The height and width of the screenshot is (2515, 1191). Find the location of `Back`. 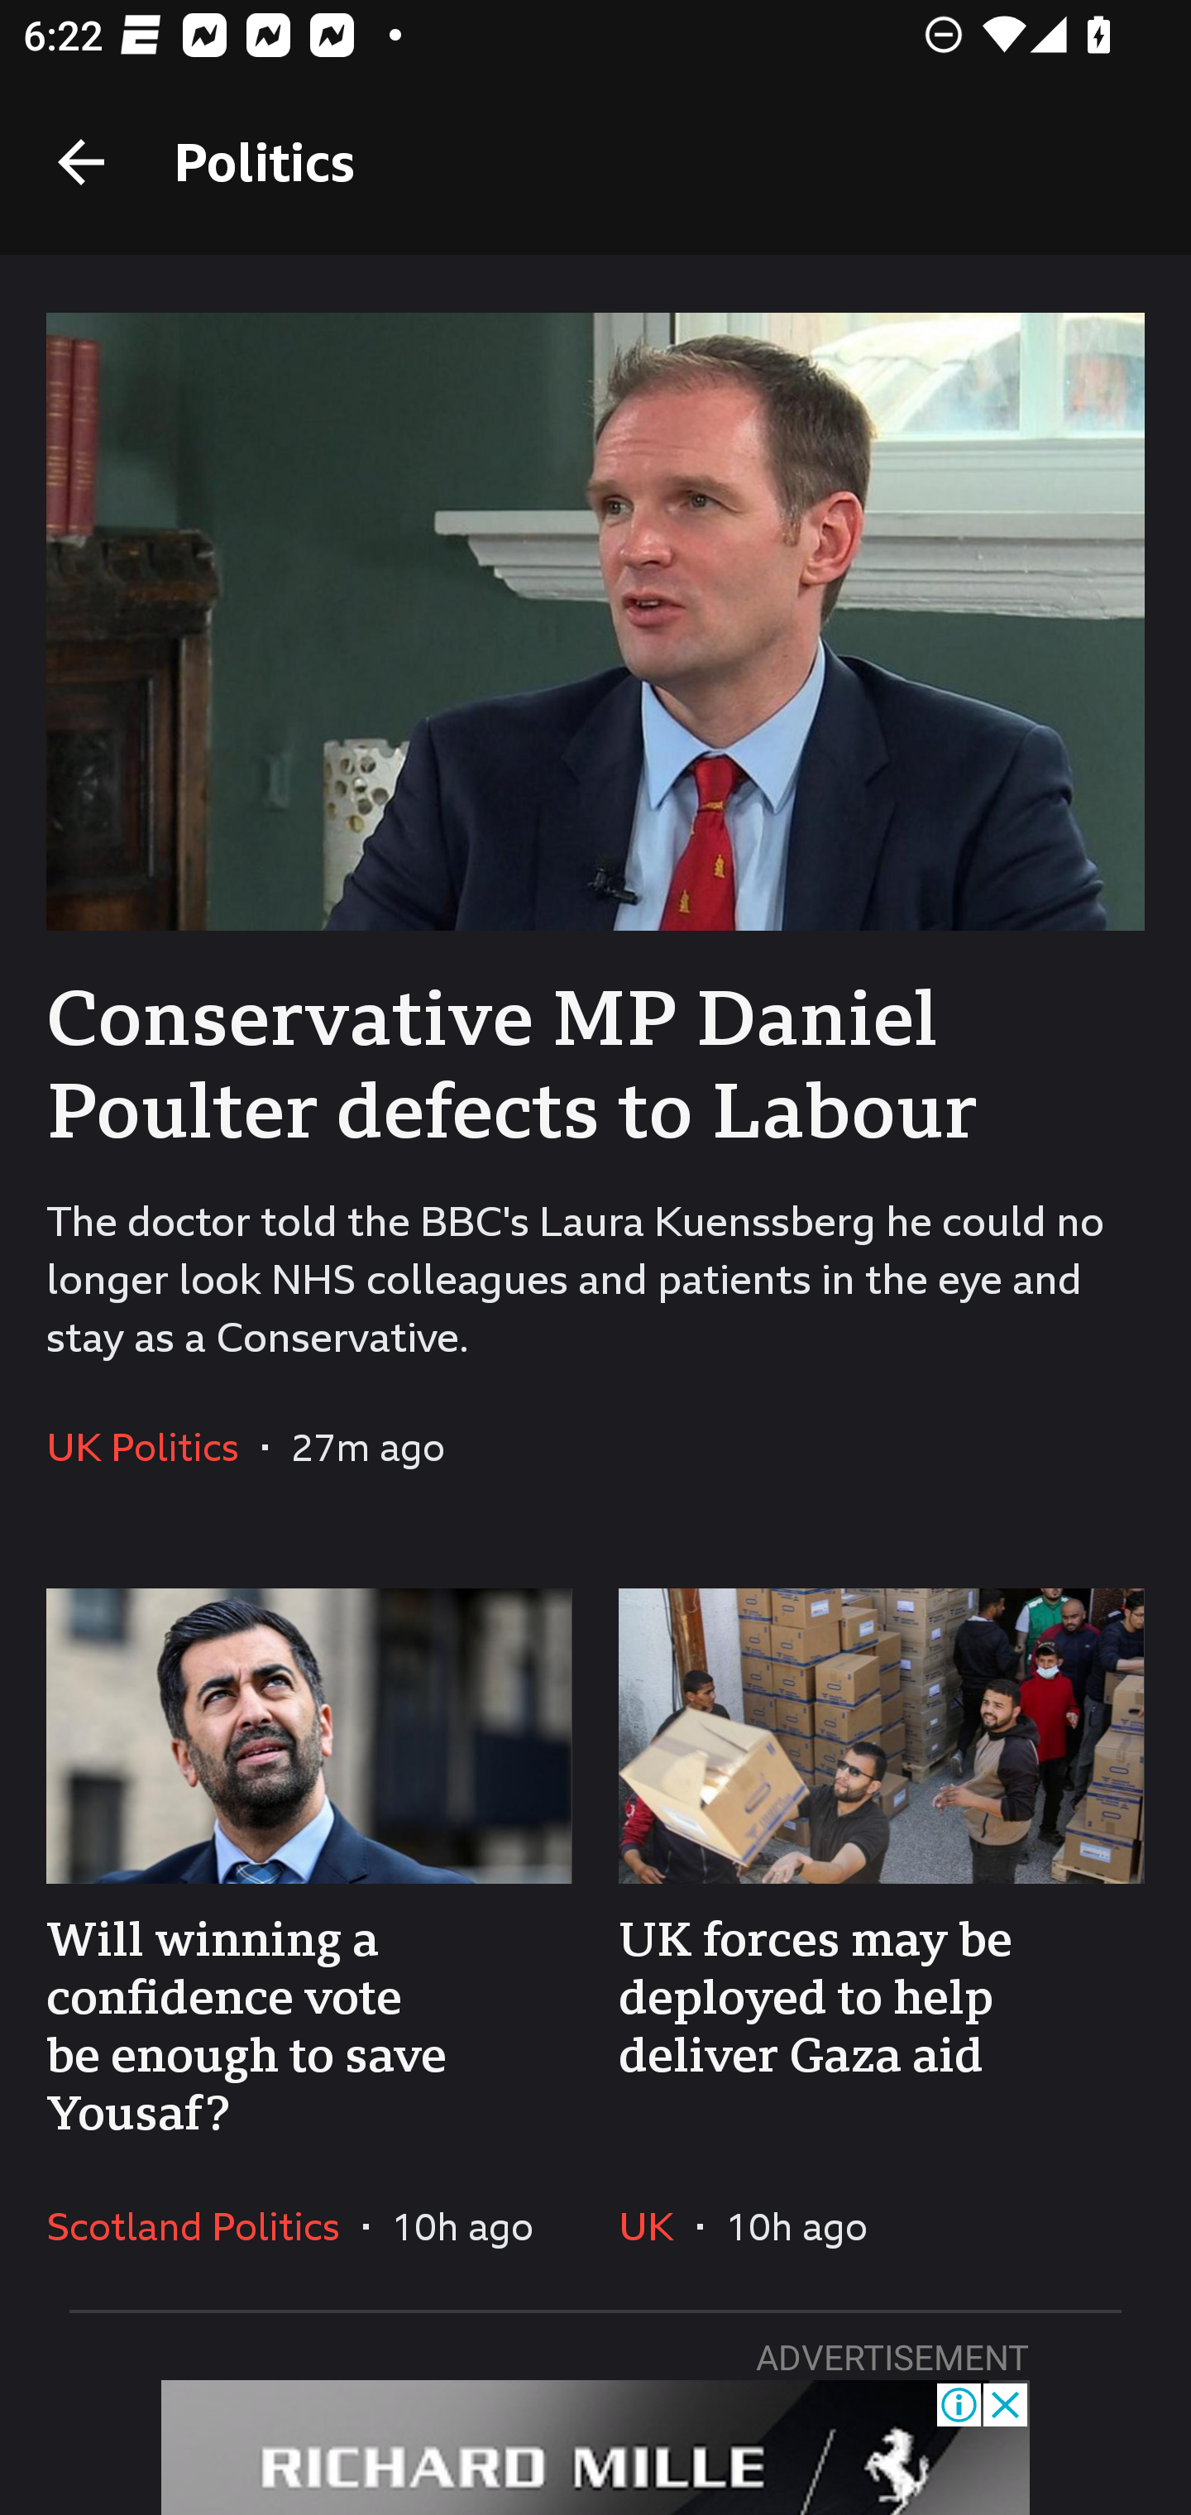

Back is located at coordinates (81, 162).